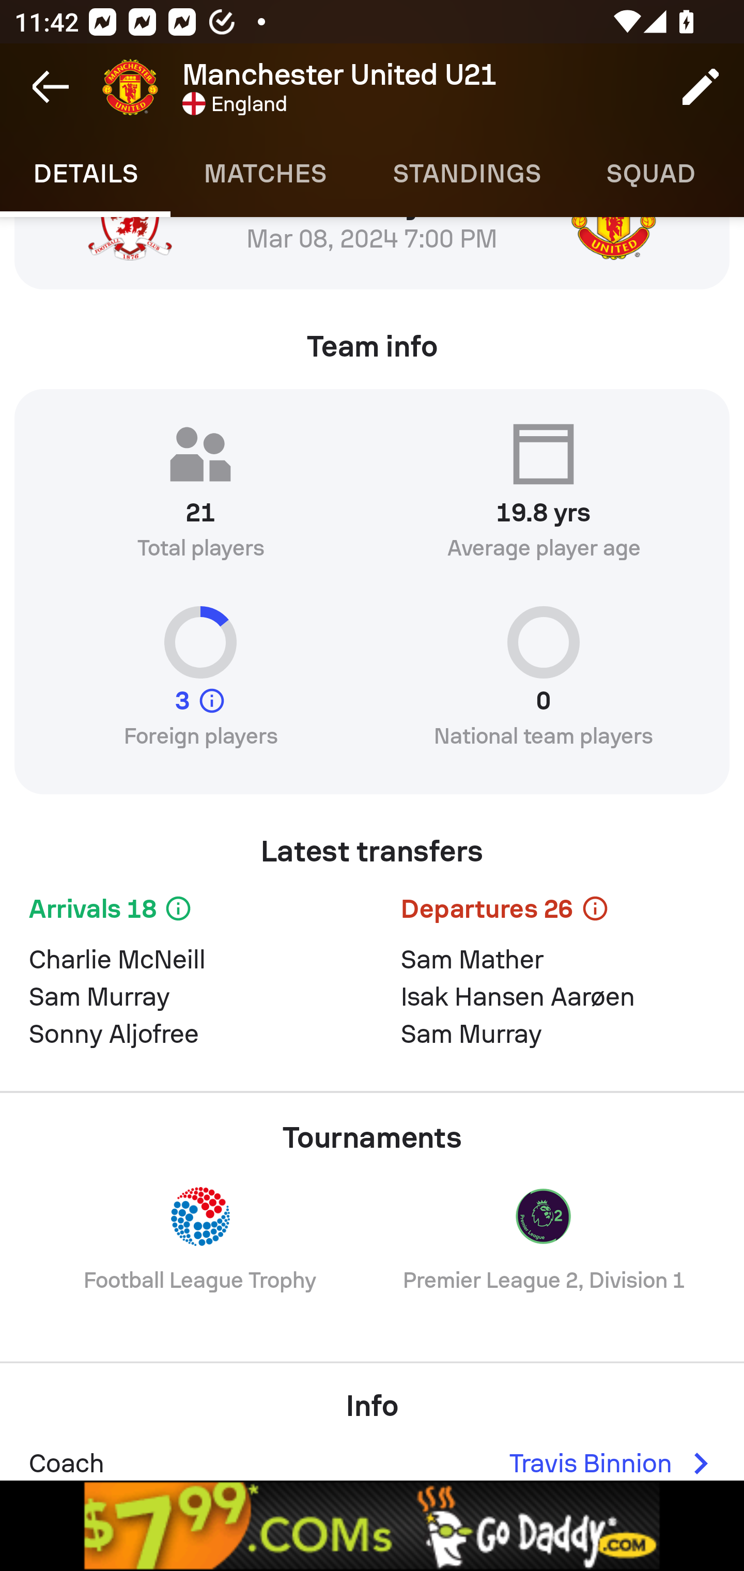 This screenshot has height=1571, width=744. I want to click on Departures 26, so click(558, 912).